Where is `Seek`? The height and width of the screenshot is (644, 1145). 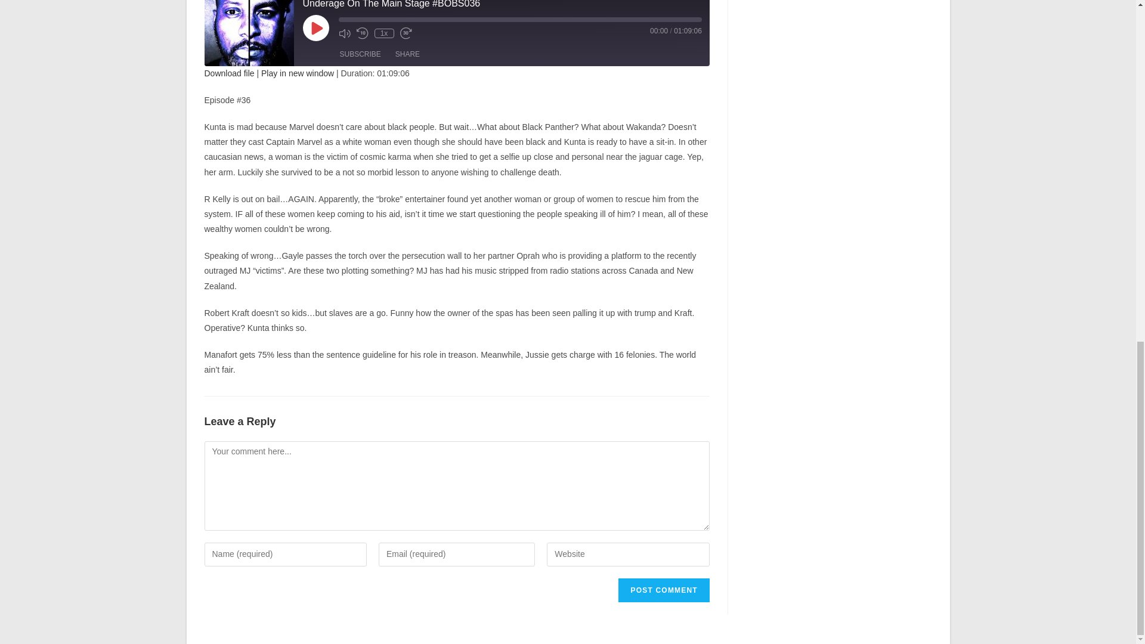
Seek is located at coordinates (520, 19).